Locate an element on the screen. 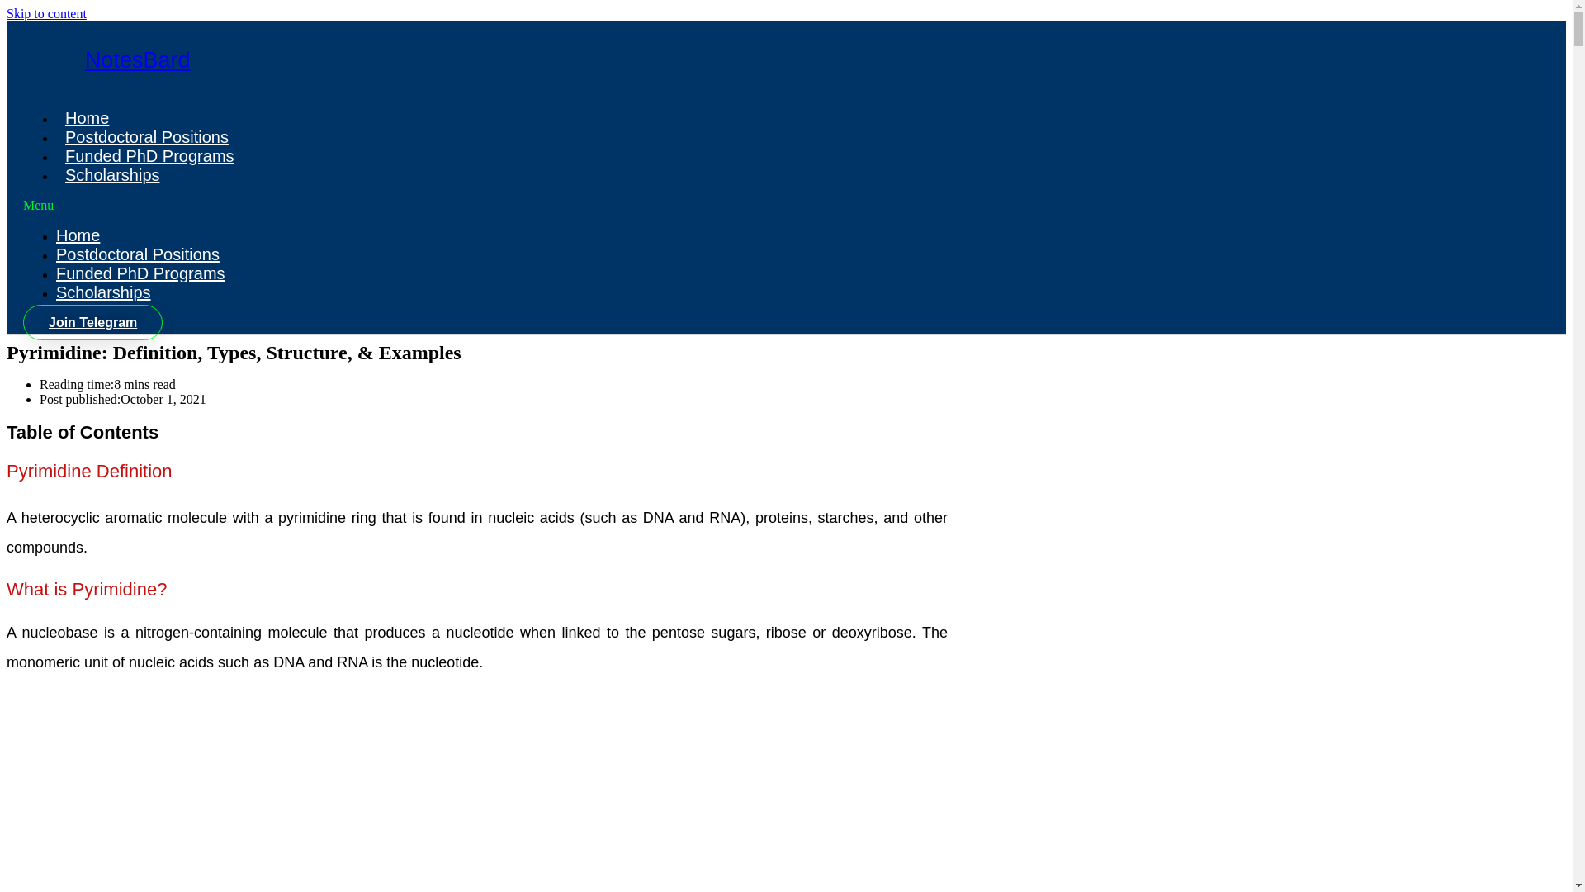  Postdoctoral Positions is located at coordinates (137, 254).